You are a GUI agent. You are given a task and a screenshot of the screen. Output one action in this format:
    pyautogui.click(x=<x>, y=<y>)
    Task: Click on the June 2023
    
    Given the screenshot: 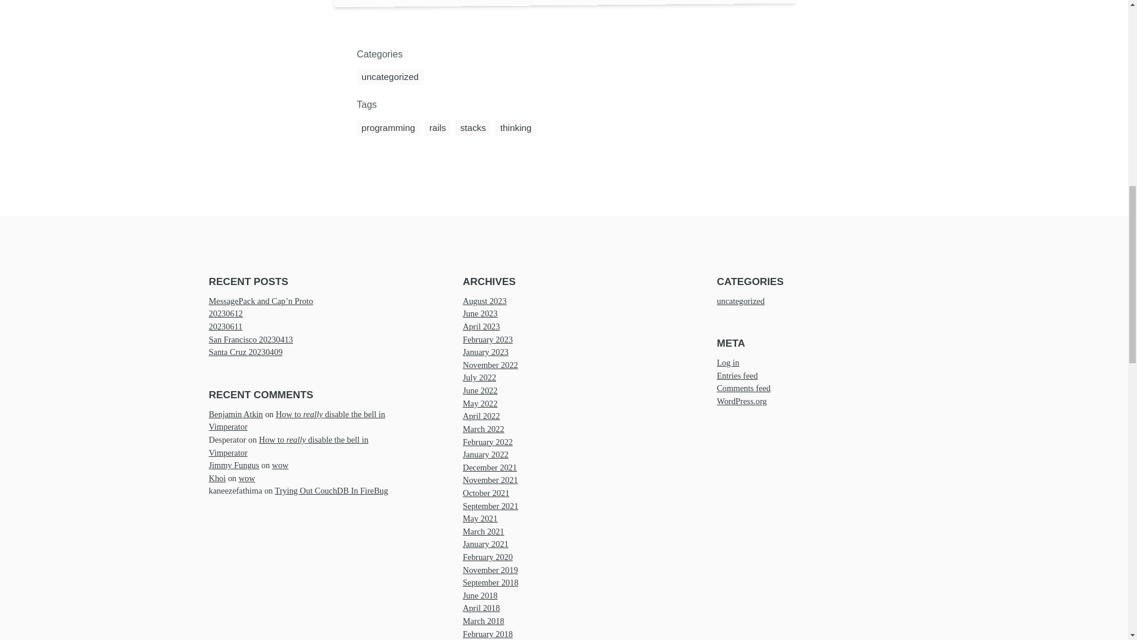 What is the action you would take?
    pyautogui.click(x=480, y=313)
    